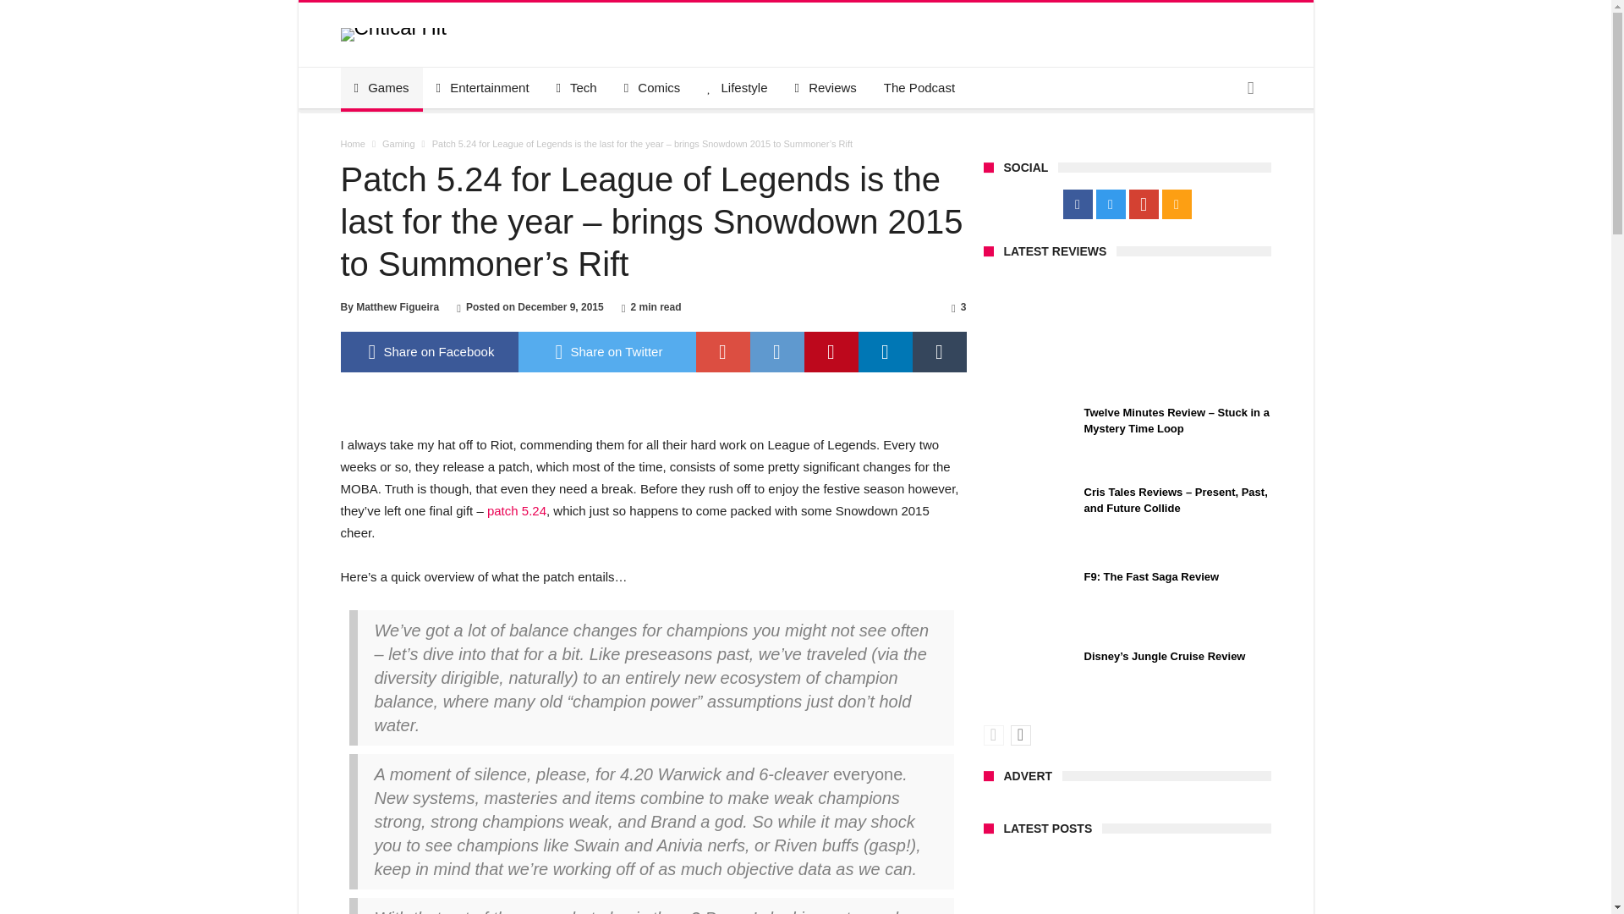 The height and width of the screenshot is (914, 1624). I want to click on Share on Facebook, so click(428, 352).